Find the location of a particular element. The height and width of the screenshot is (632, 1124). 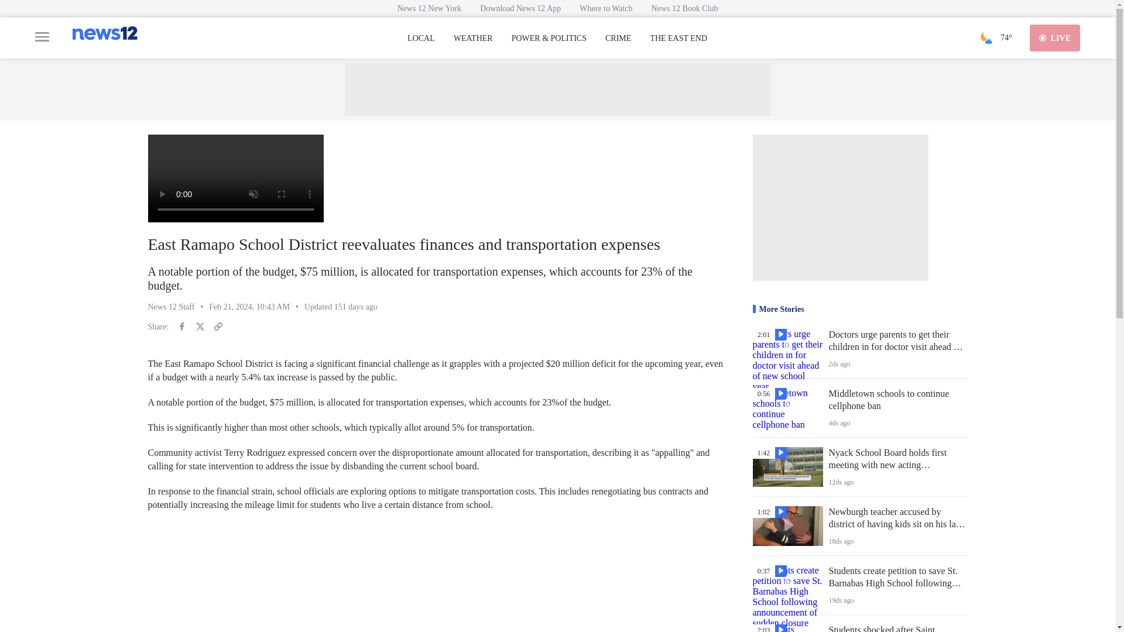

Download News 12 App is located at coordinates (520, 8).